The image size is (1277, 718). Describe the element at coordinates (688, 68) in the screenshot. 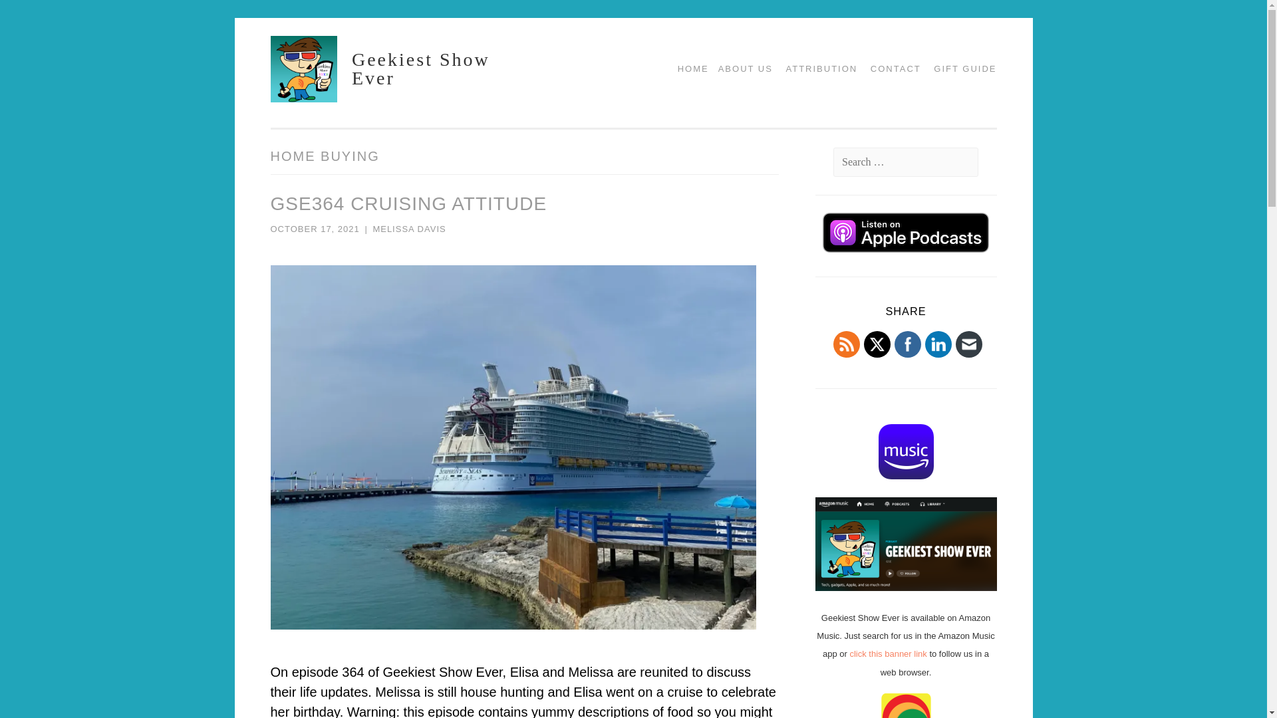

I see `HOME` at that location.